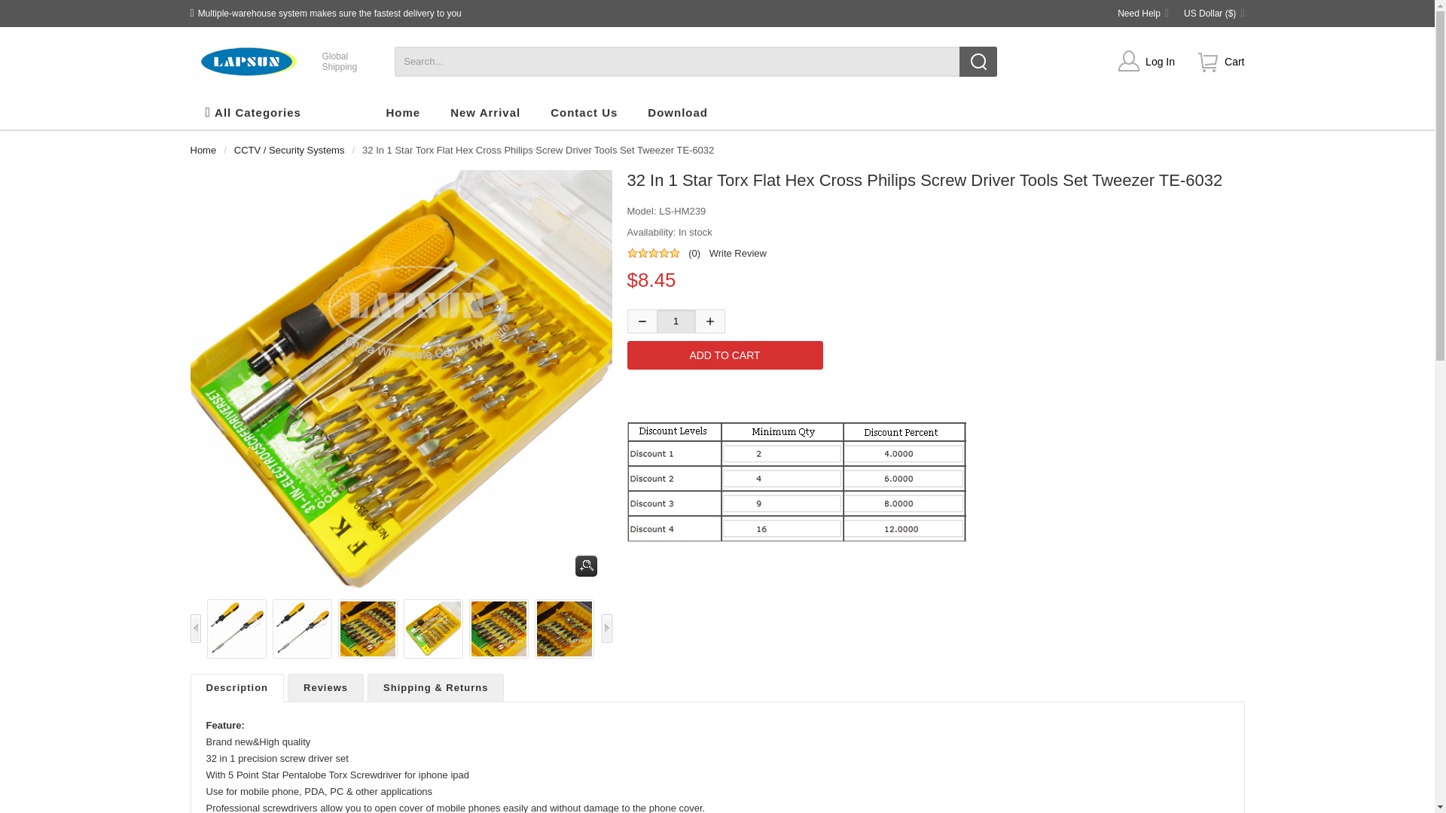  What do you see at coordinates (978, 61) in the screenshot?
I see `Search` at bounding box center [978, 61].